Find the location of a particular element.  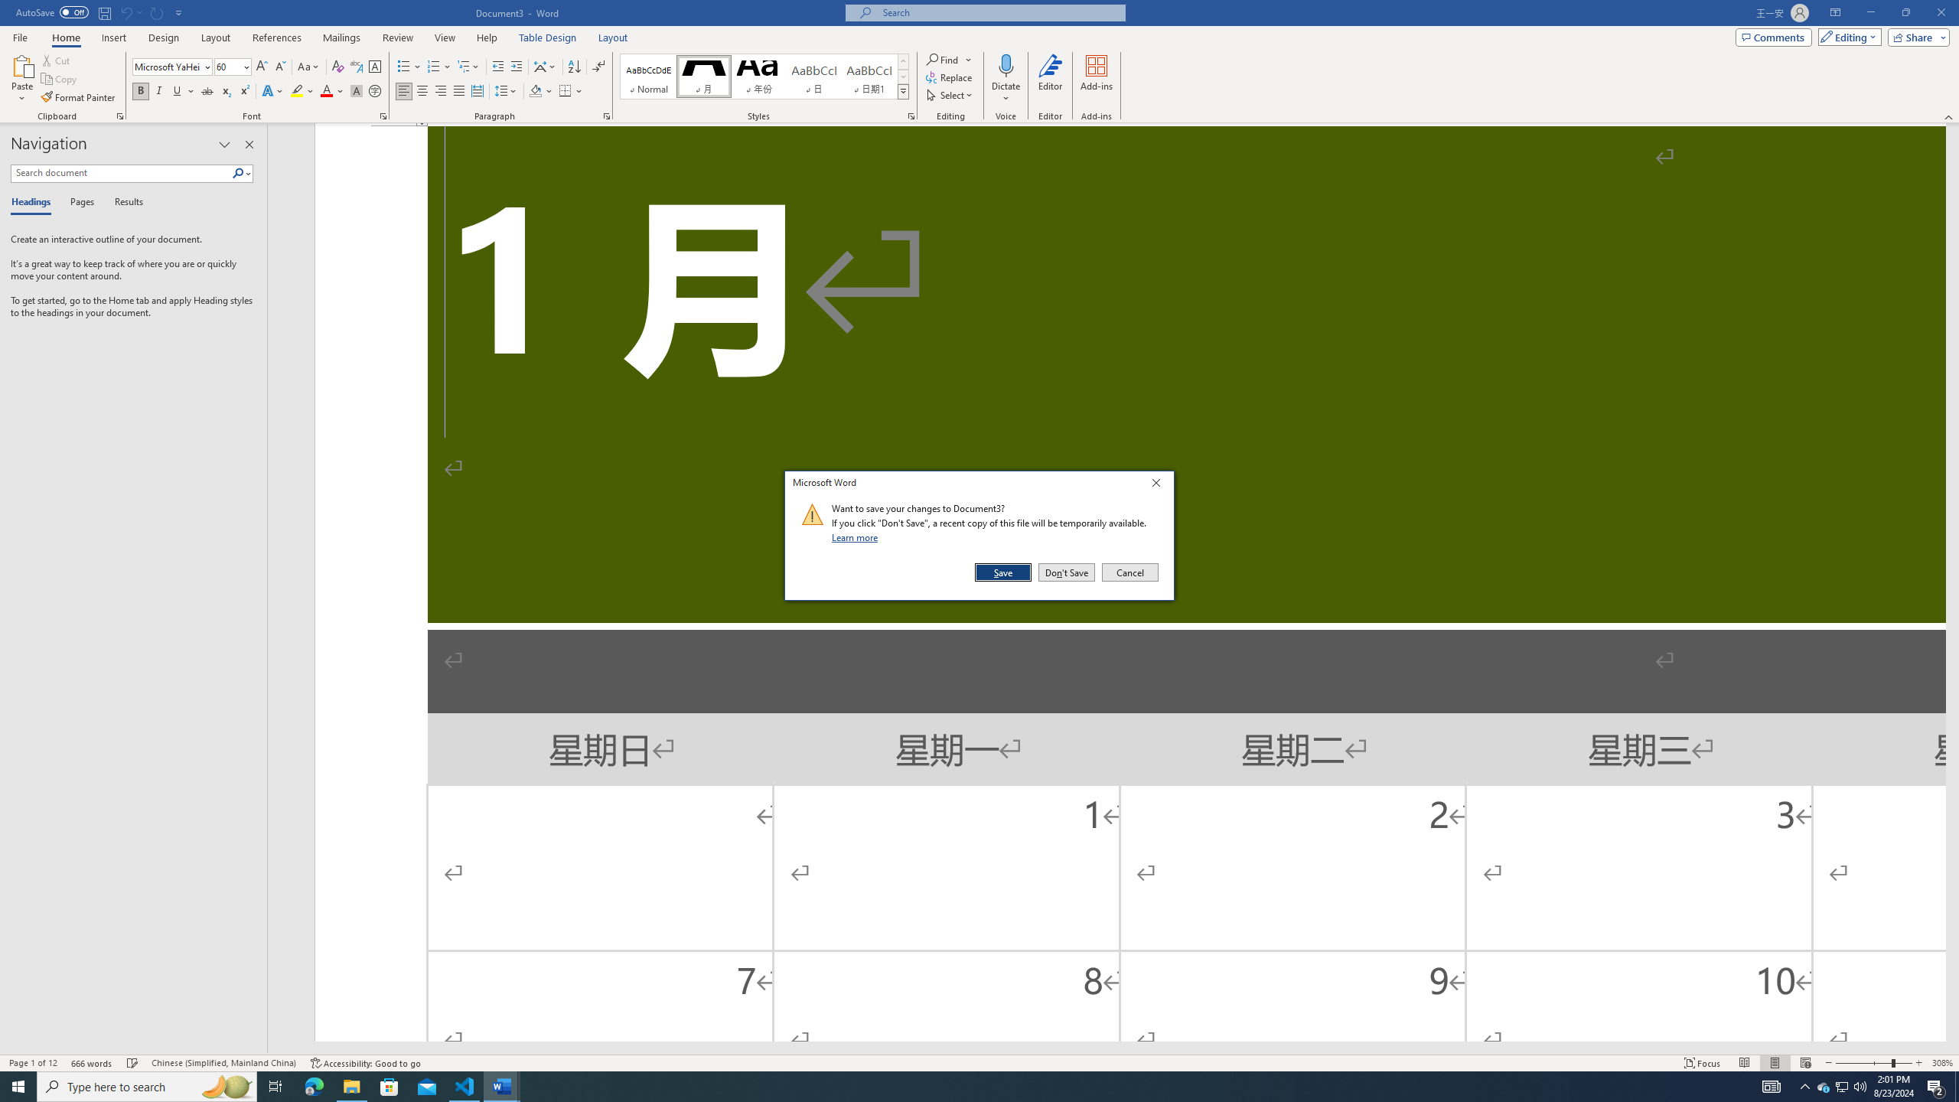

Dictate is located at coordinates (1006, 79).